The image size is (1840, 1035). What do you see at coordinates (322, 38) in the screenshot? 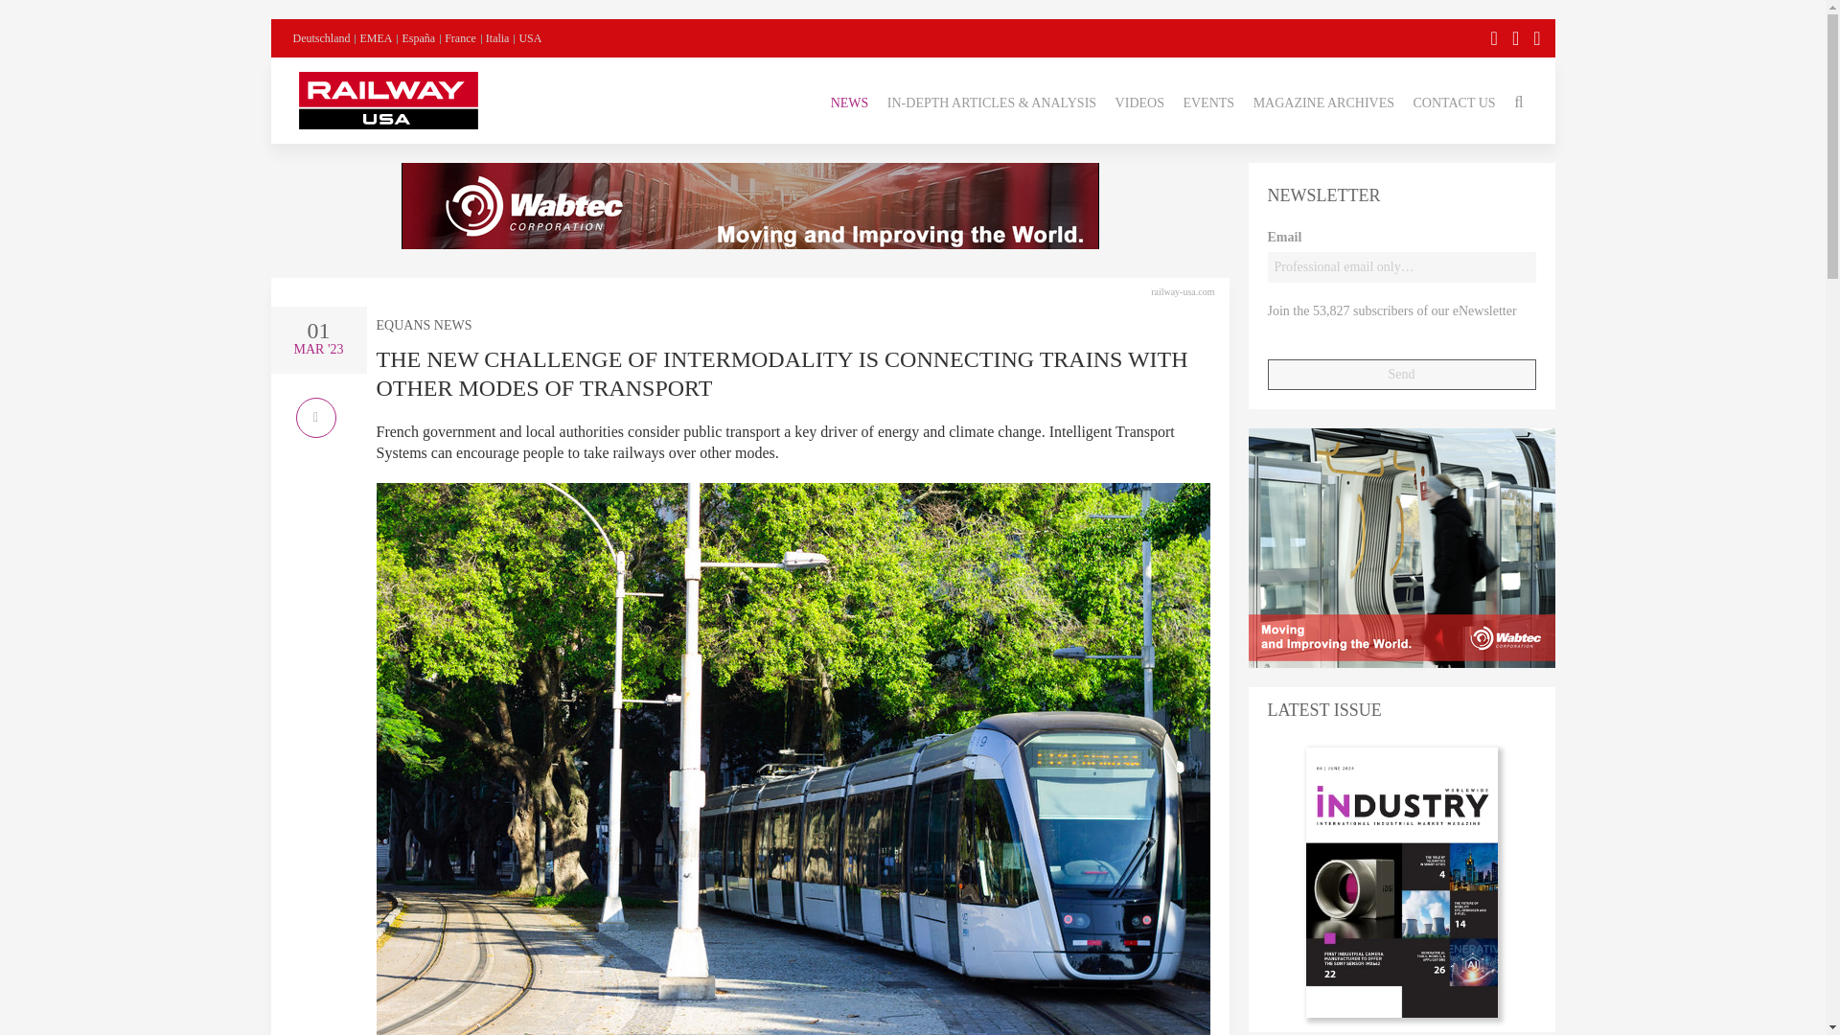
I see `Deutschland` at bounding box center [322, 38].